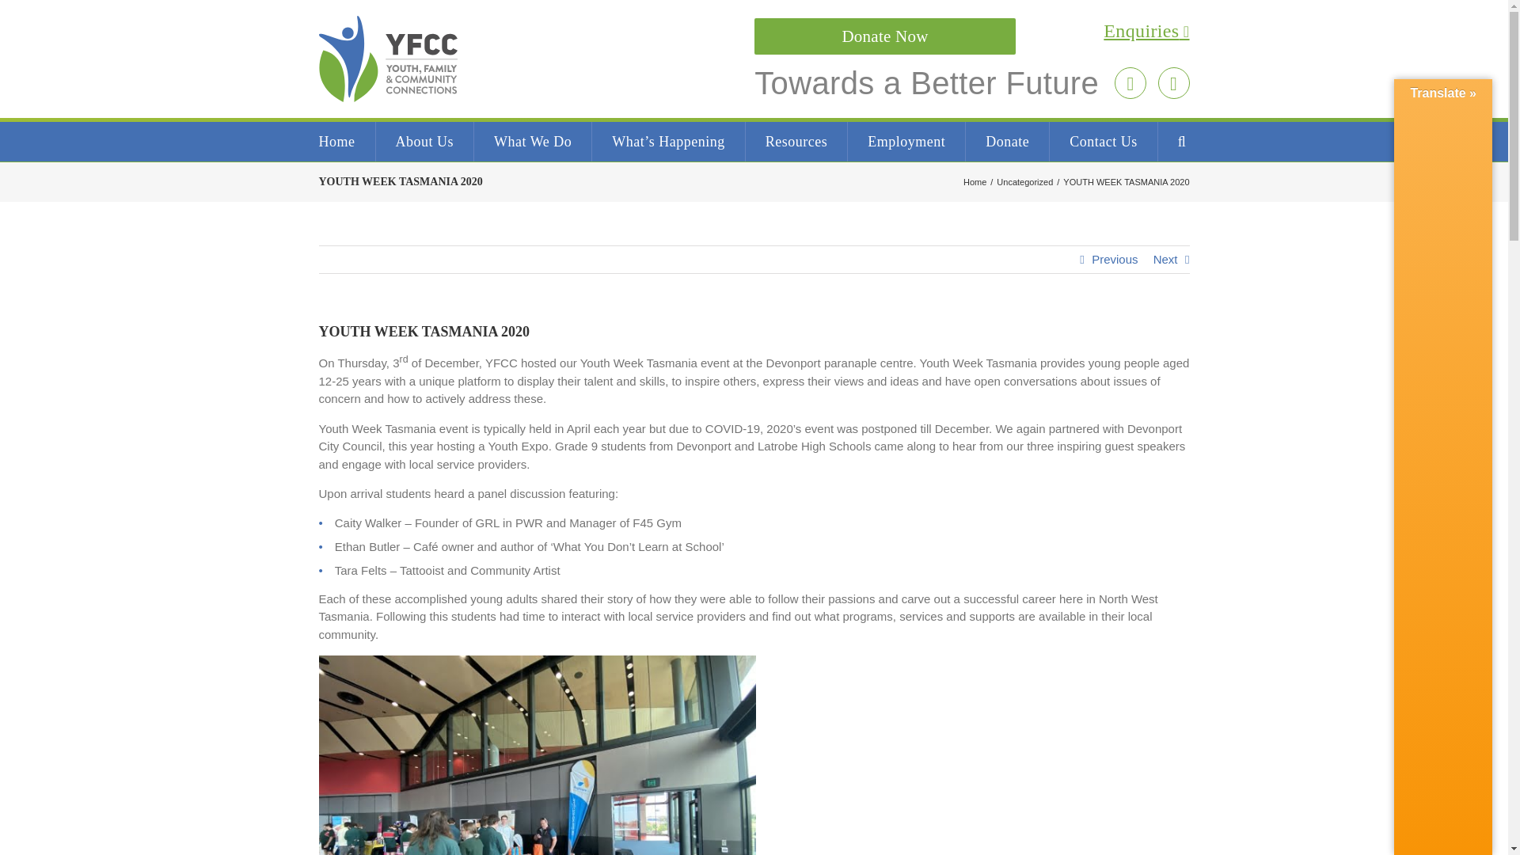 The height and width of the screenshot is (855, 1520). What do you see at coordinates (971, 32) in the screenshot?
I see `Enquiries` at bounding box center [971, 32].